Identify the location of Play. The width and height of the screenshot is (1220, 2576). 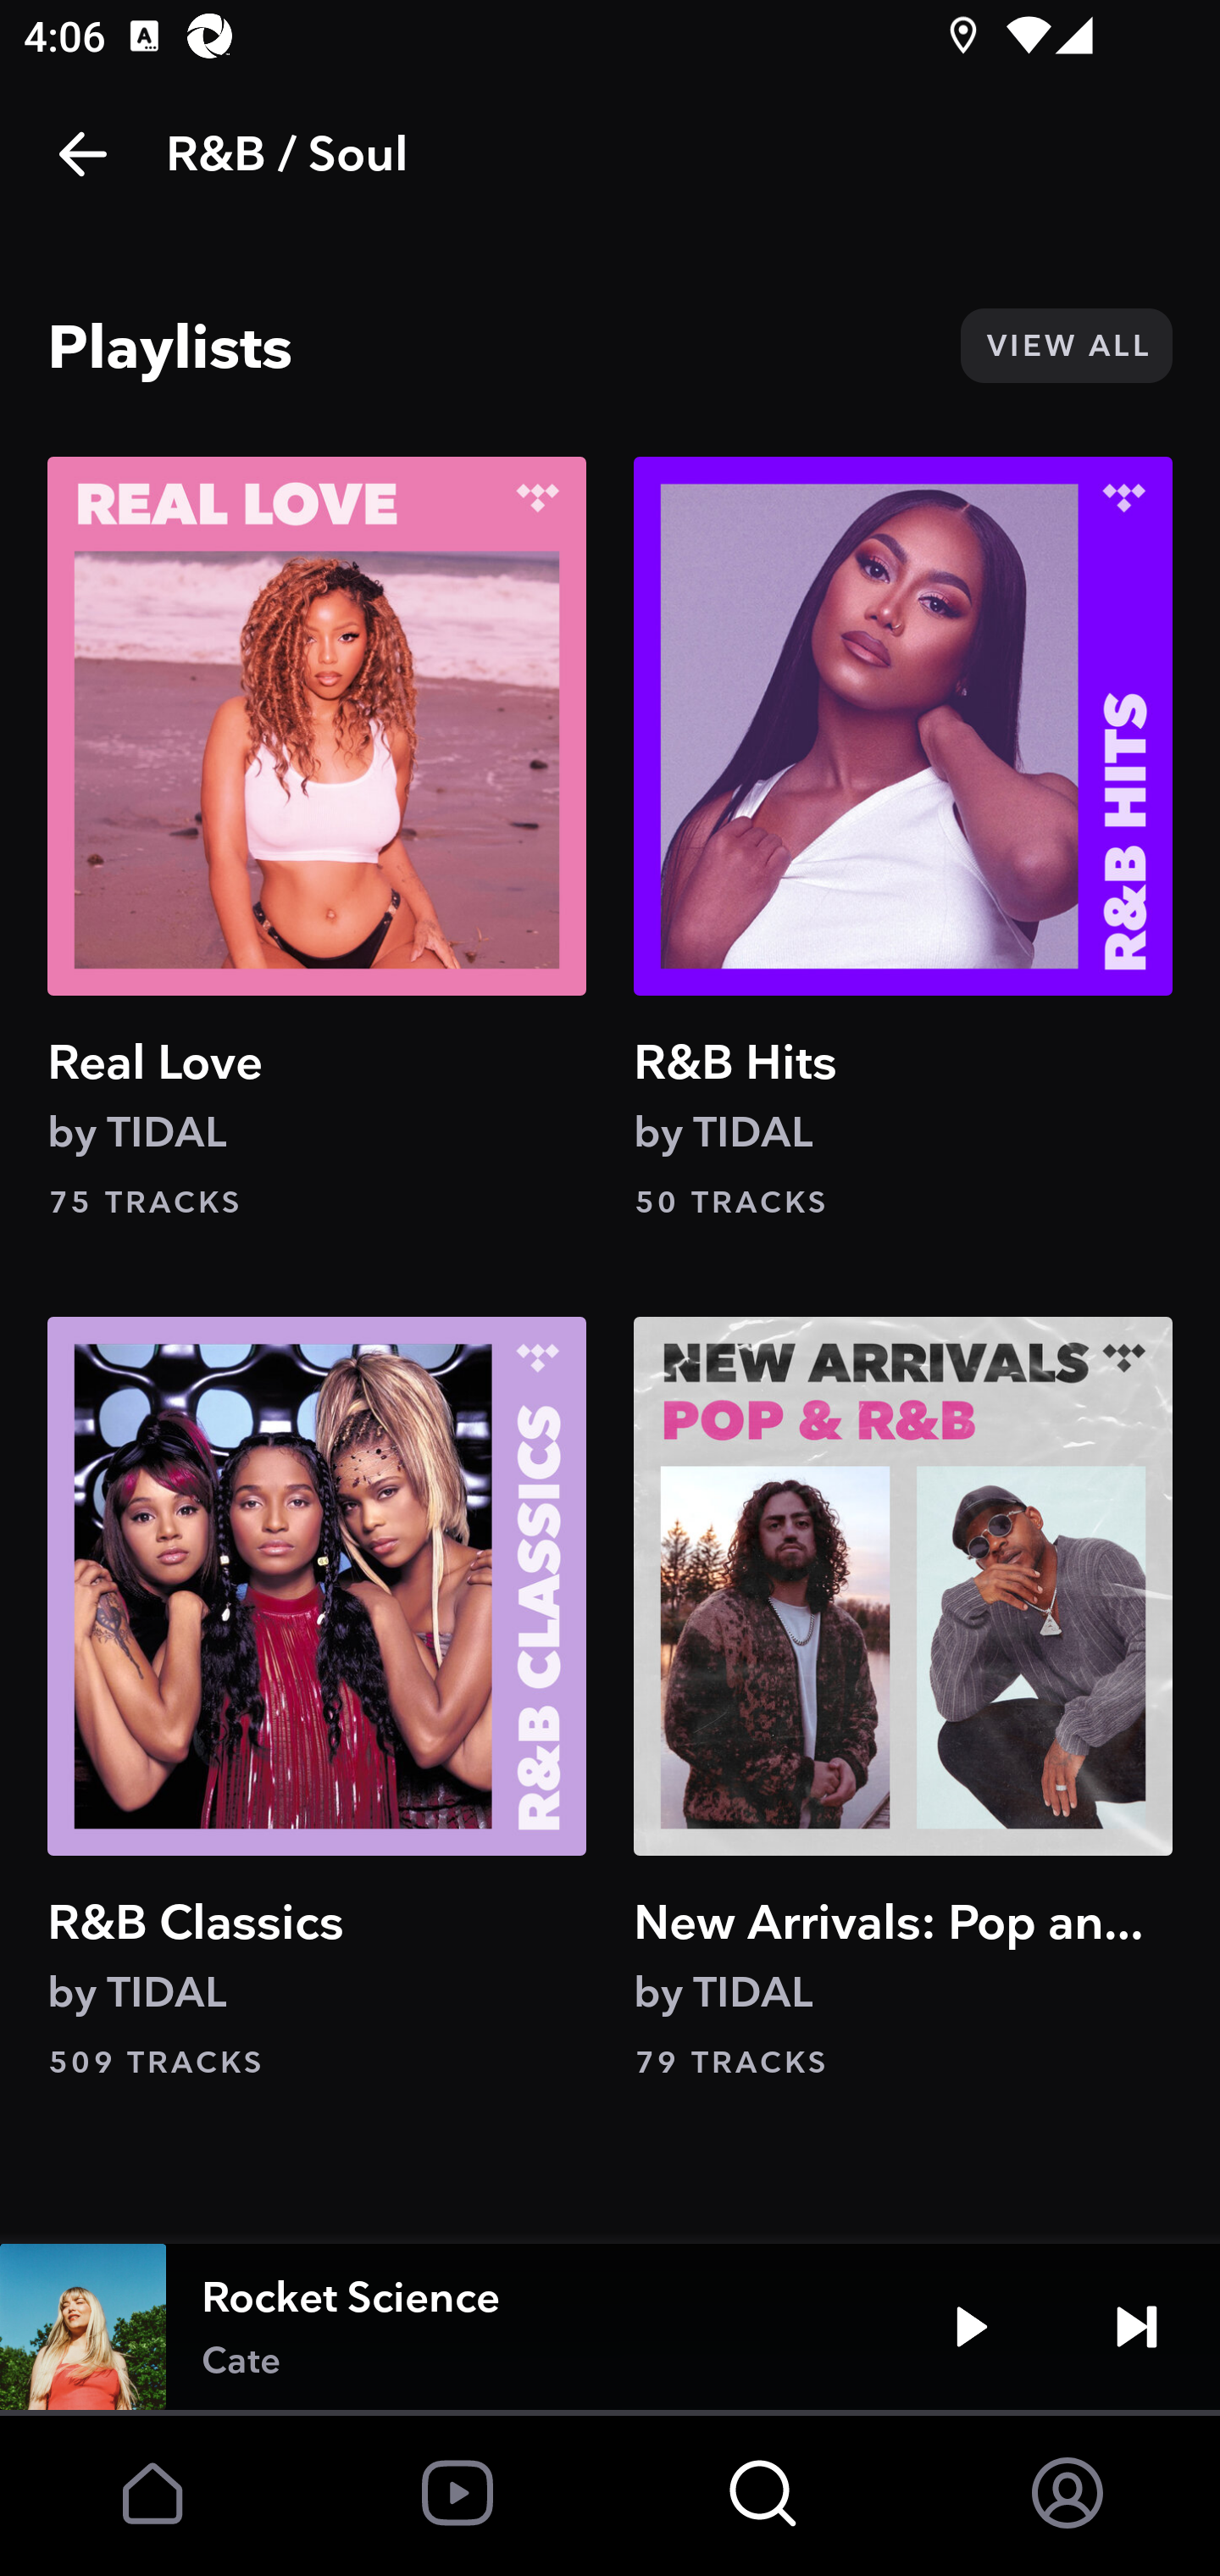
(971, 2327).